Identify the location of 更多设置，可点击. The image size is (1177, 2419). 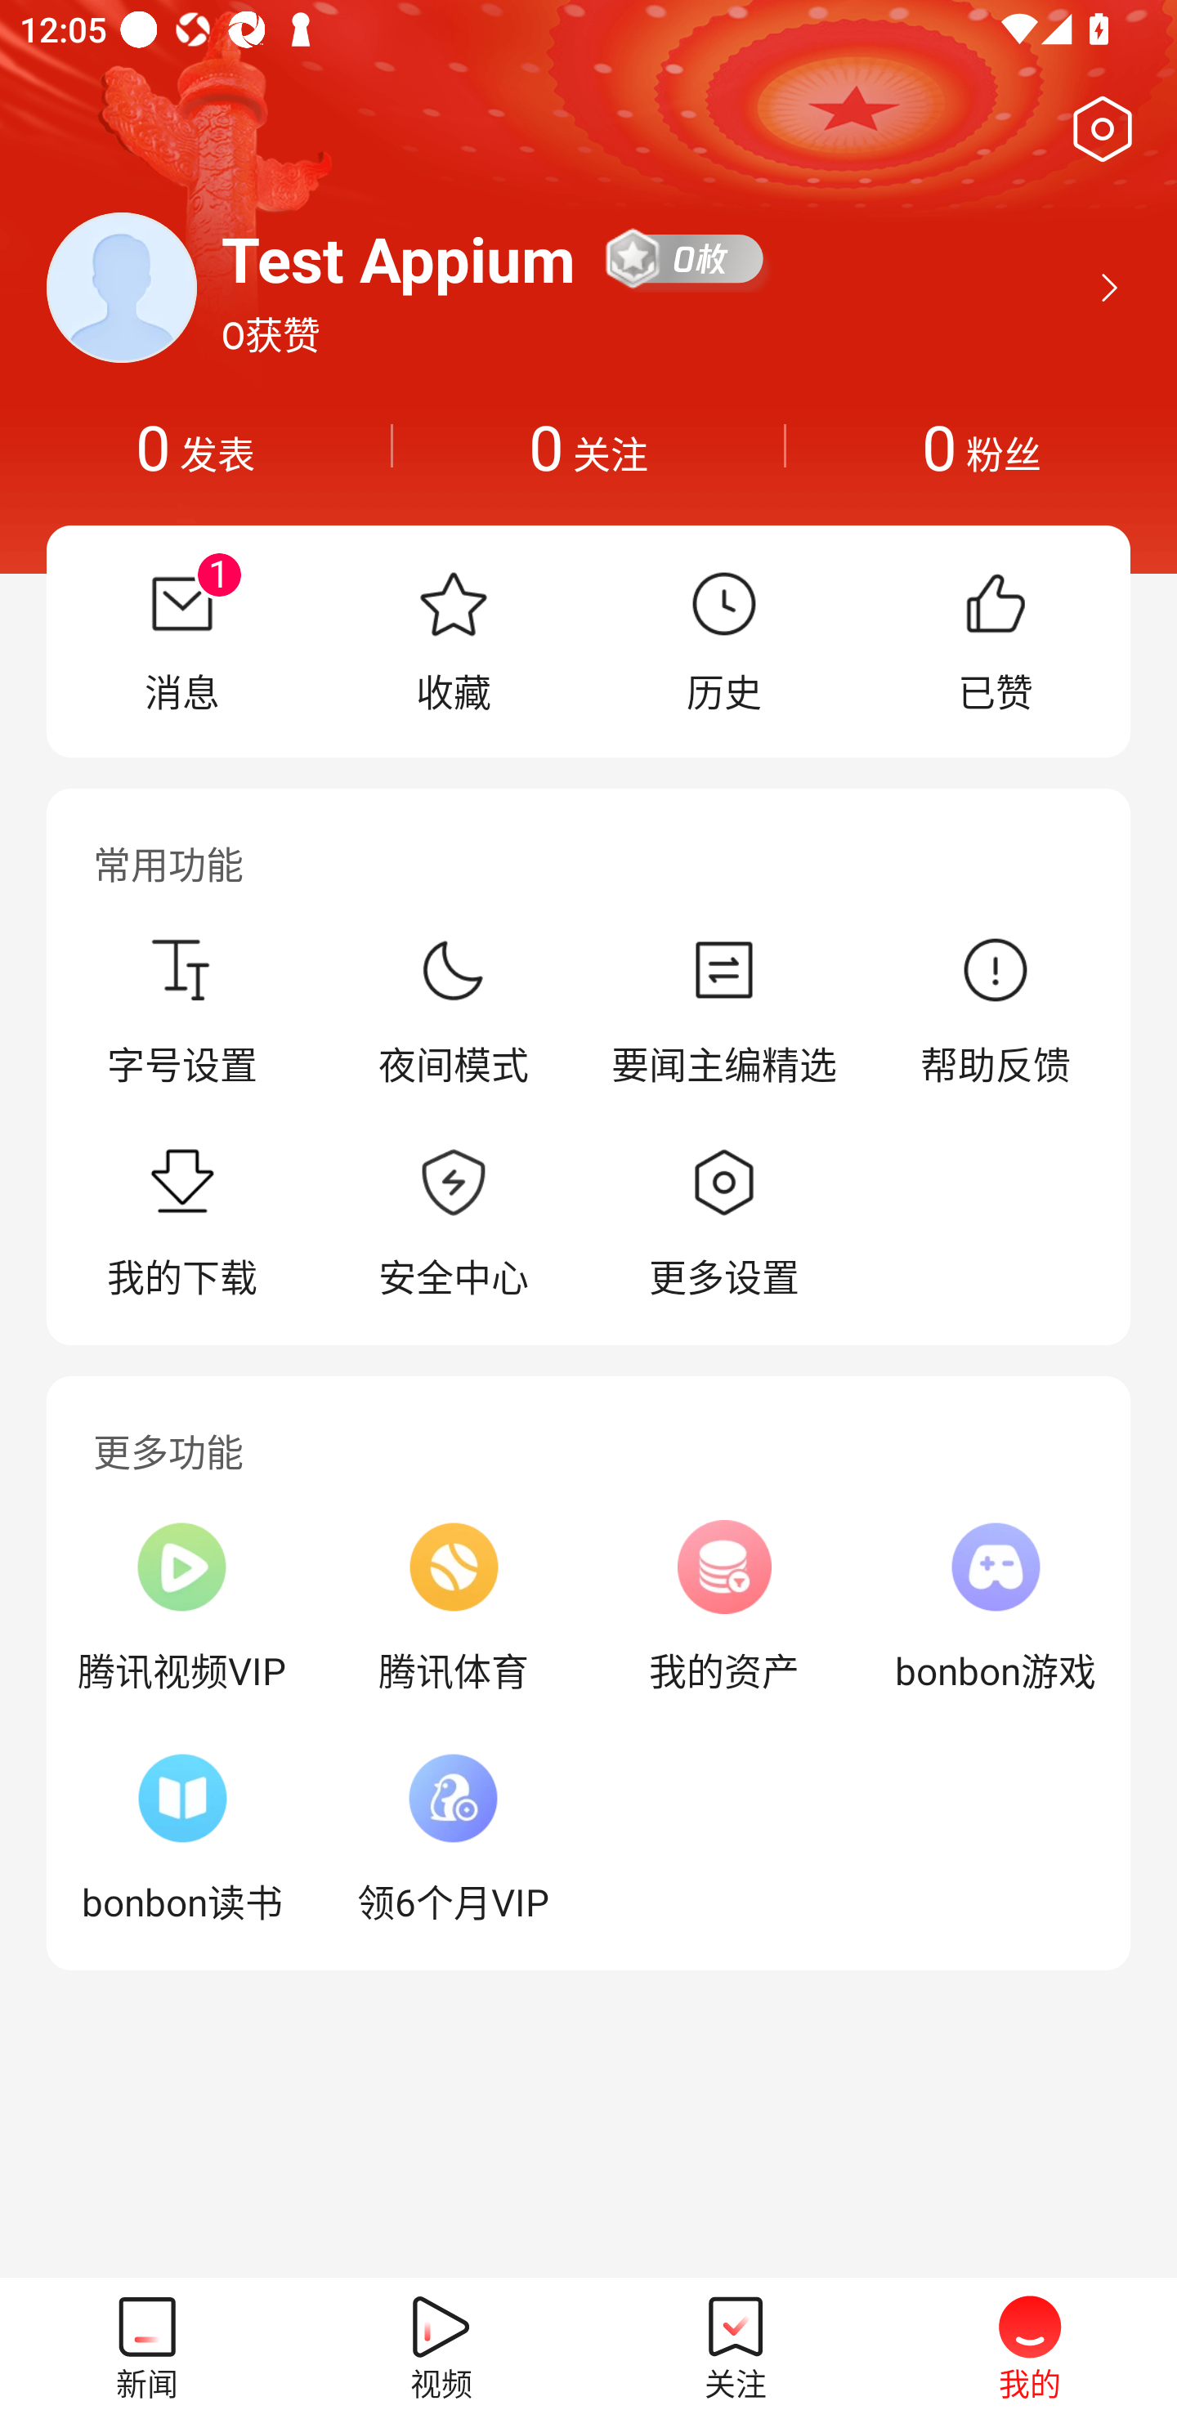
(724, 1224).